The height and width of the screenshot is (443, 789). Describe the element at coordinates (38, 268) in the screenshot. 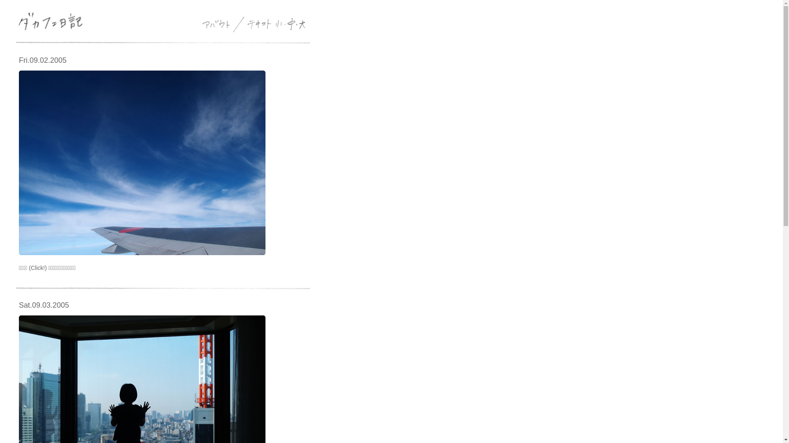

I see `(Click!)` at that location.